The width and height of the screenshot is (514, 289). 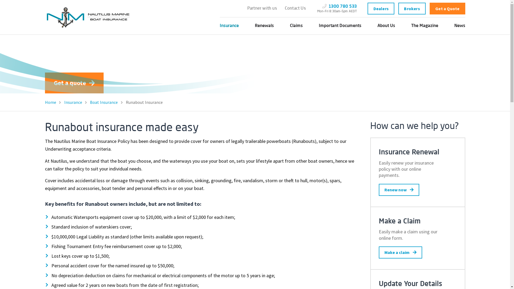 I want to click on Claims, so click(x=296, y=26).